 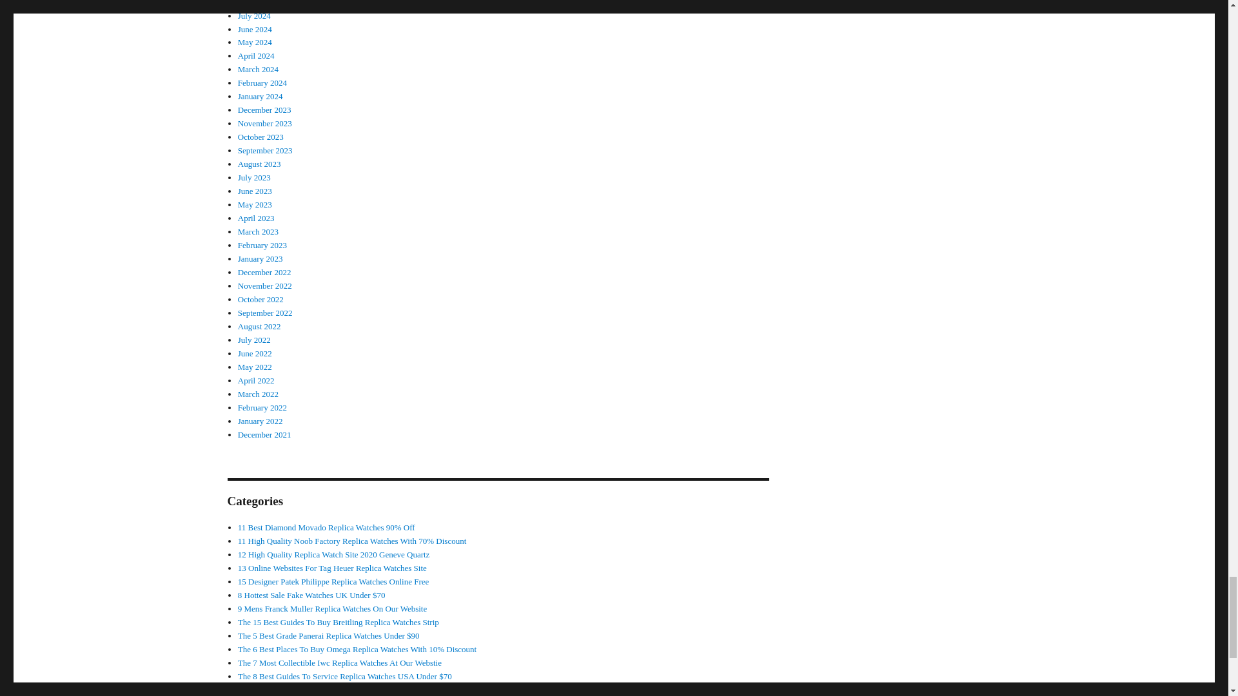 I want to click on April 2024, so click(x=256, y=55).